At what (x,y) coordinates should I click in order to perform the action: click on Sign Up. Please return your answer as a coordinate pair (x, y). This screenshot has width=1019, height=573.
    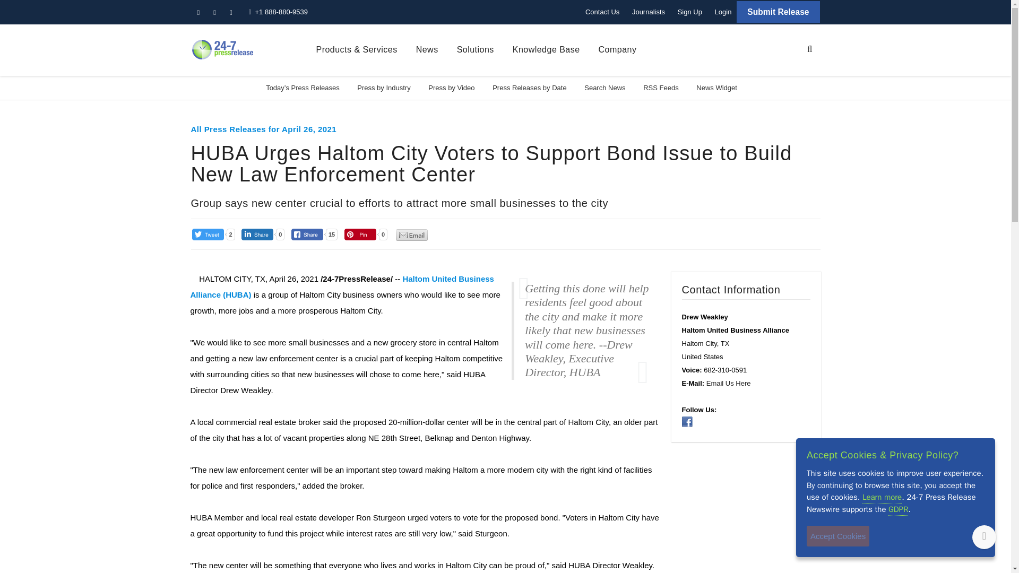
    Looking at the image, I should click on (690, 12).